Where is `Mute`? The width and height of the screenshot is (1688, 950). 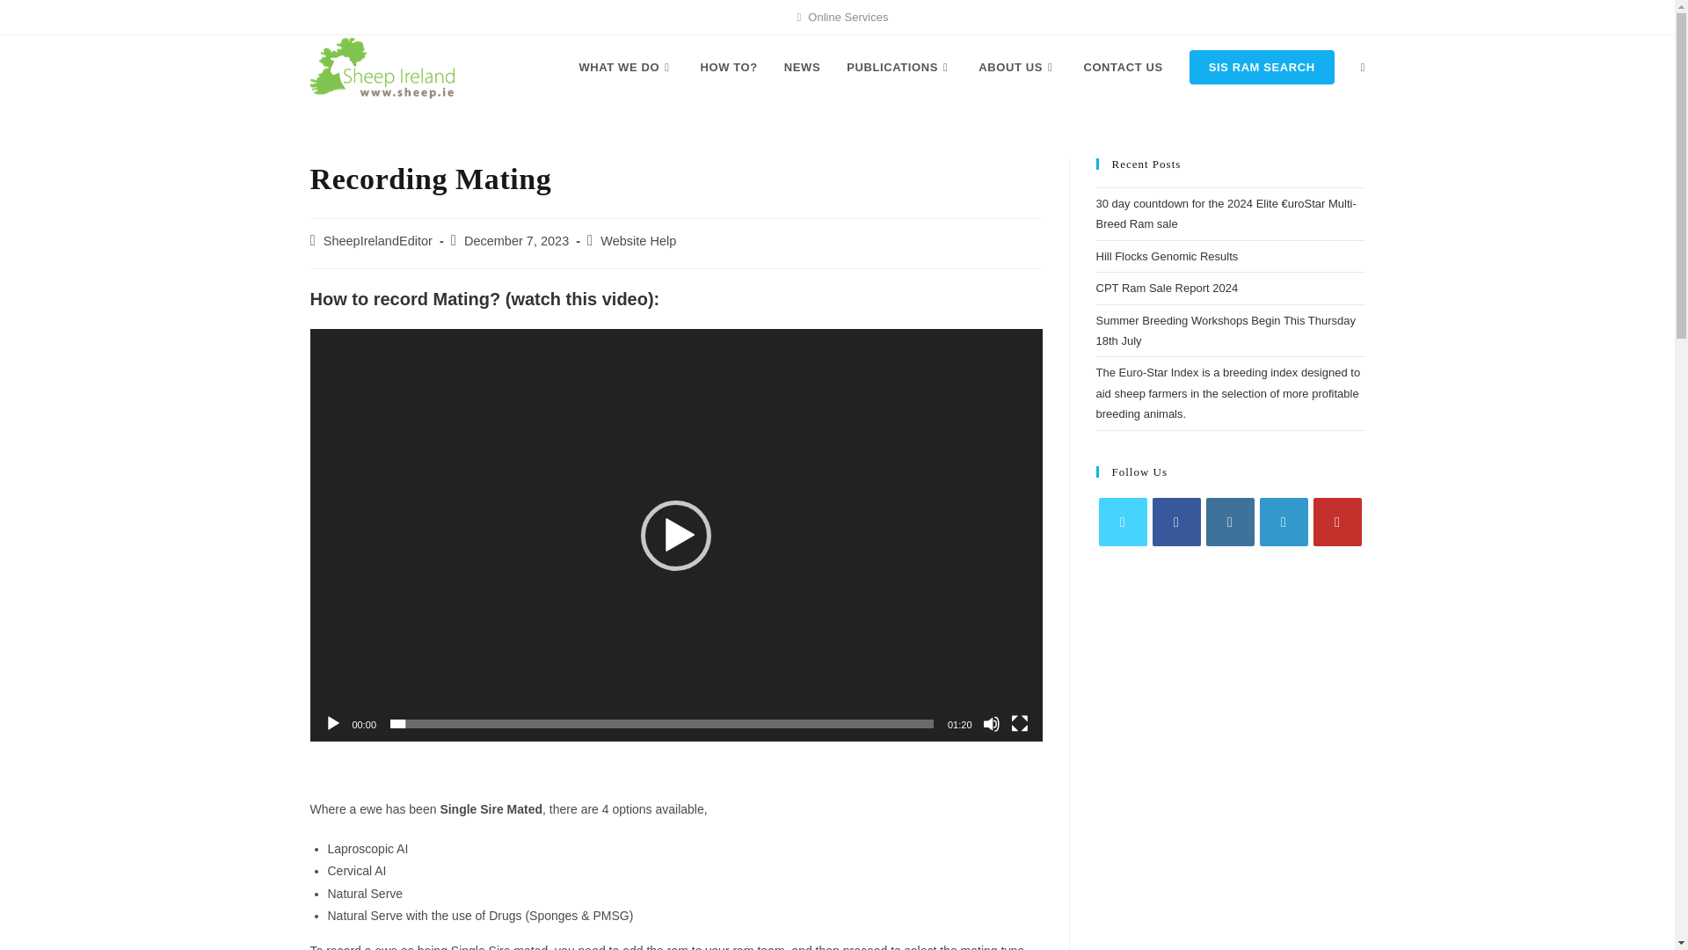 Mute is located at coordinates (992, 723).